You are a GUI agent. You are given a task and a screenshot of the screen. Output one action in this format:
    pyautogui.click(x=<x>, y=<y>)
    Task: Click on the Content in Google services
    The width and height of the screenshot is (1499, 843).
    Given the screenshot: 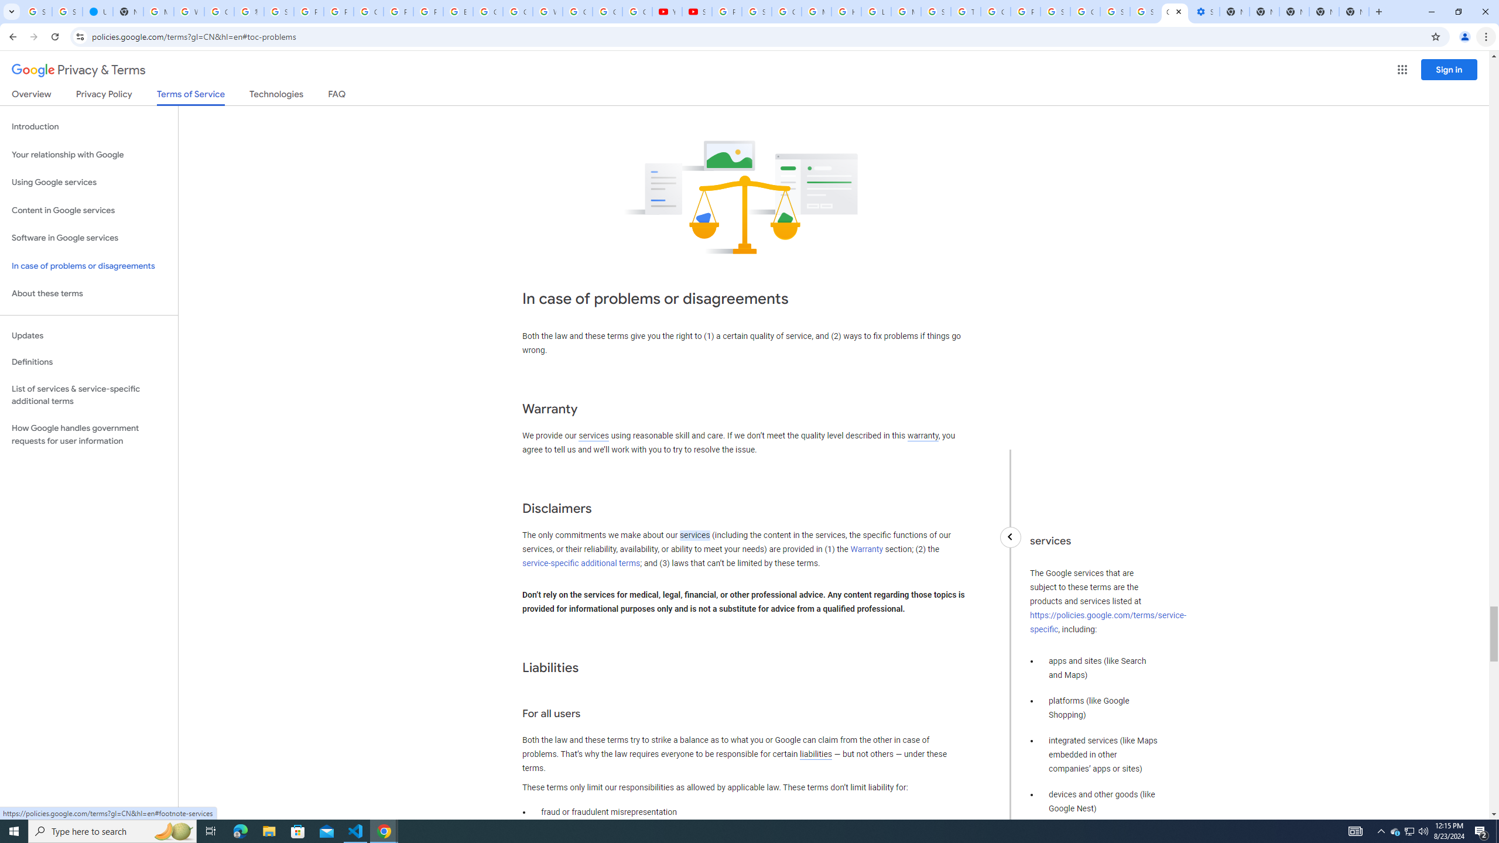 What is the action you would take?
    pyautogui.click(x=89, y=211)
    